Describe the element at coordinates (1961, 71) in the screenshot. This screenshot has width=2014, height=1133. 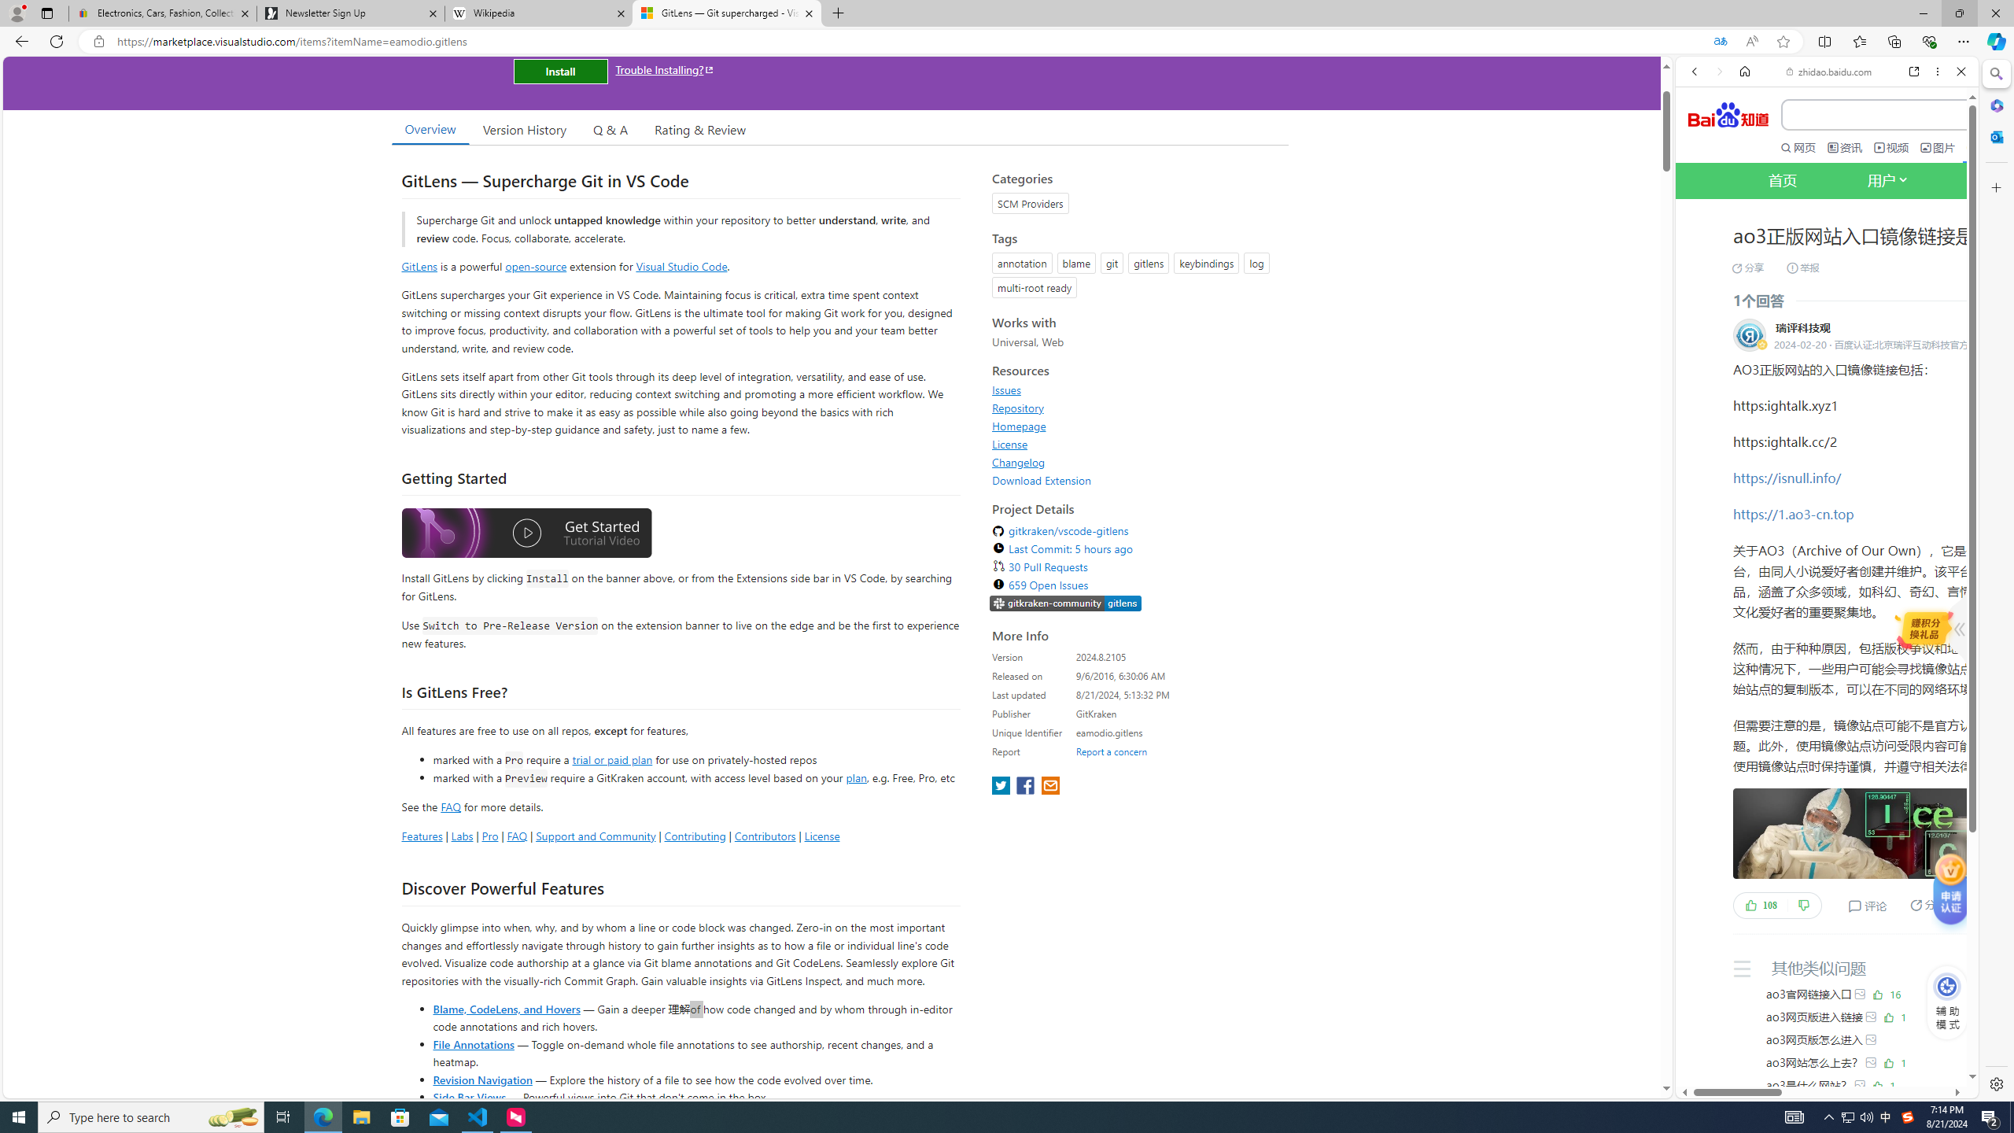
I see `Close` at that location.